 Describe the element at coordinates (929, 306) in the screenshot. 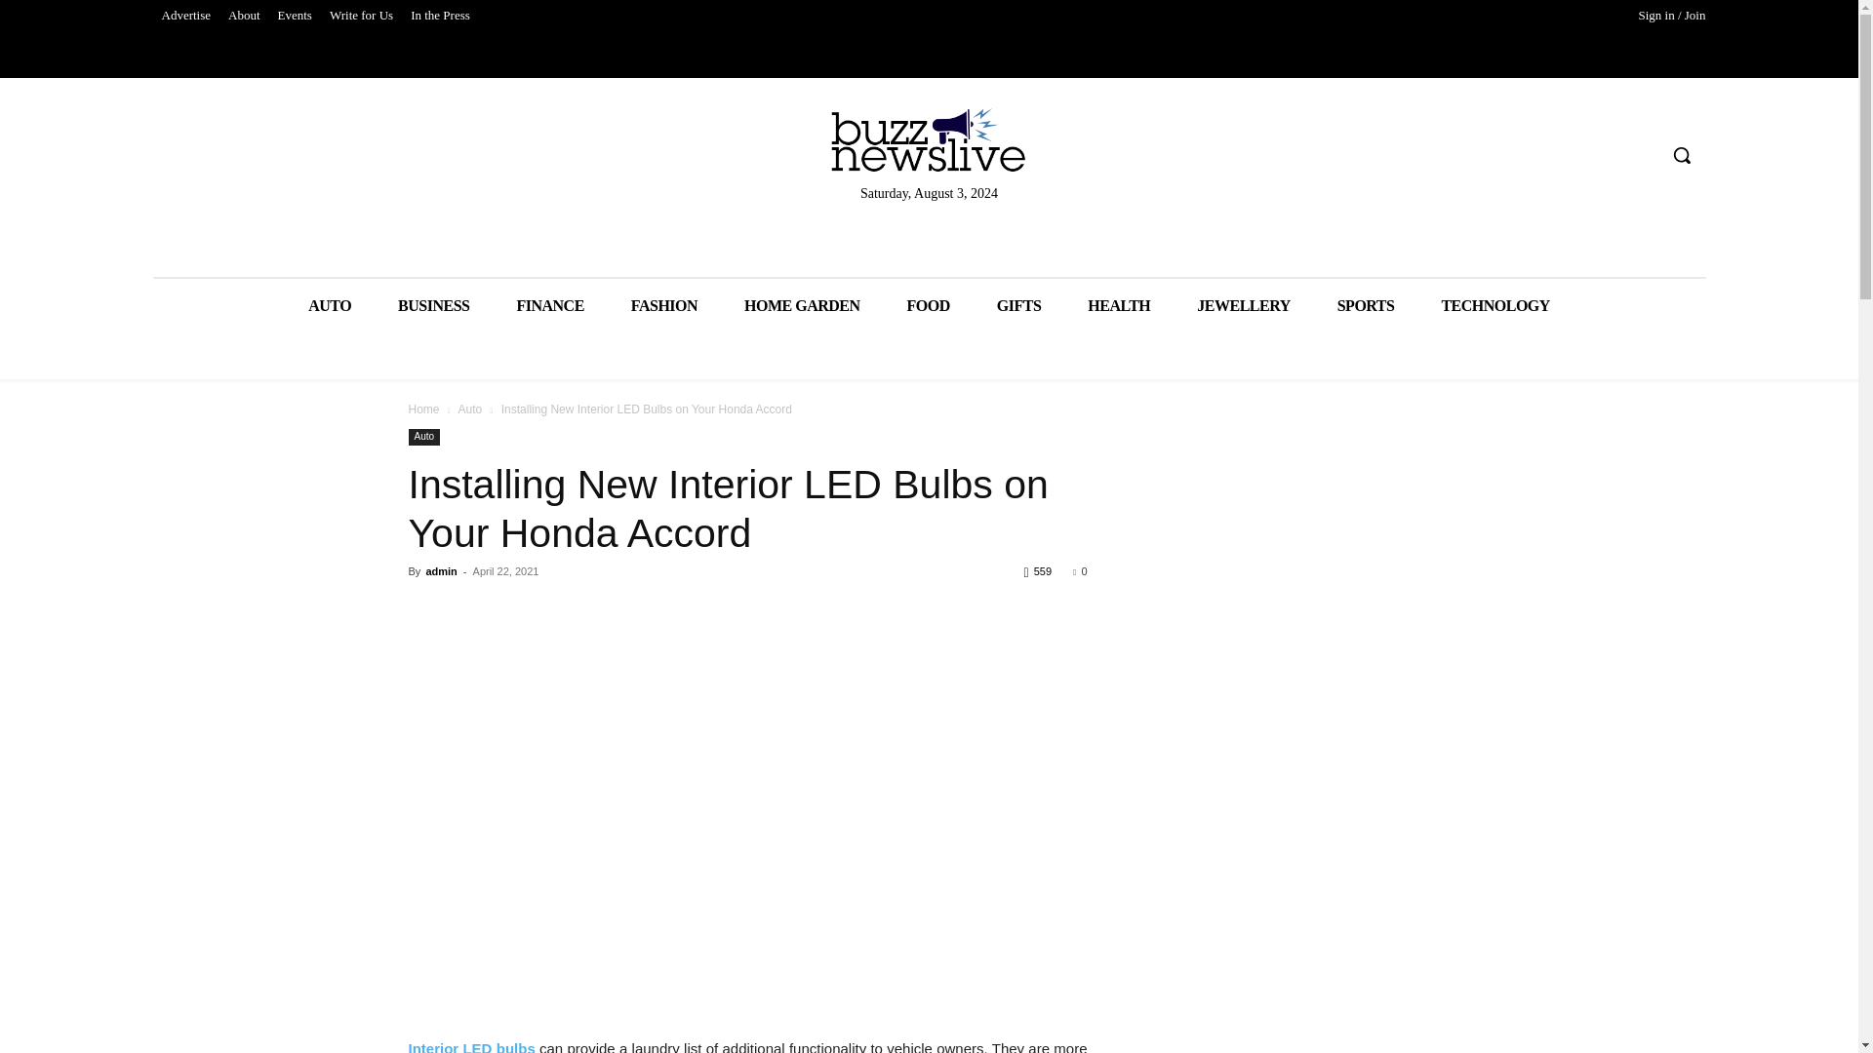

I see `FOOD` at that location.